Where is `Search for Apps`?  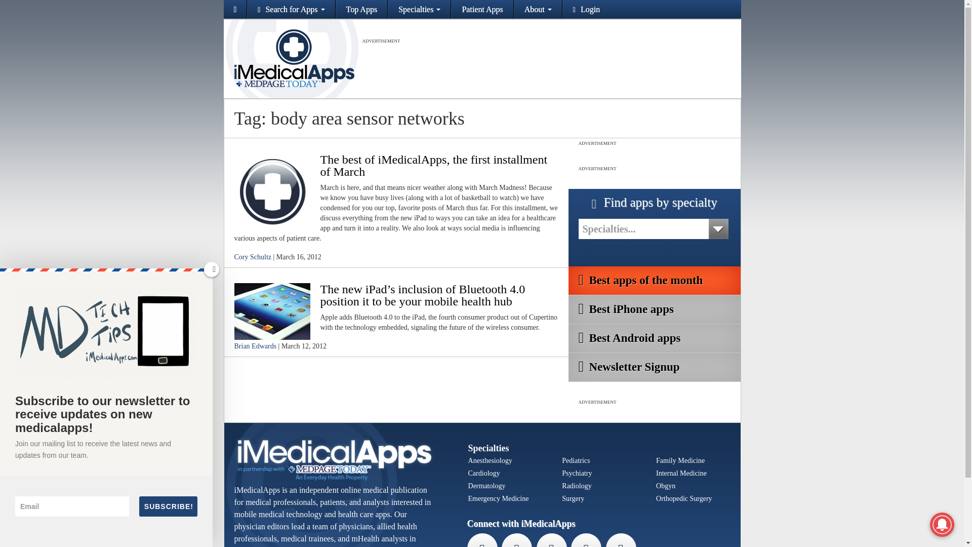 Search for Apps is located at coordinates (291, 9).